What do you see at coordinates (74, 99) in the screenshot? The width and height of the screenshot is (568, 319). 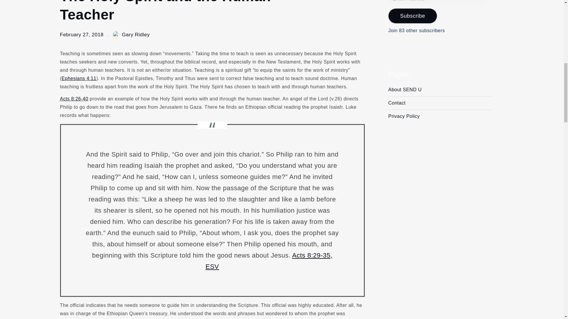 I see `Acts 8:26-40` at bounding box center [74, 99].